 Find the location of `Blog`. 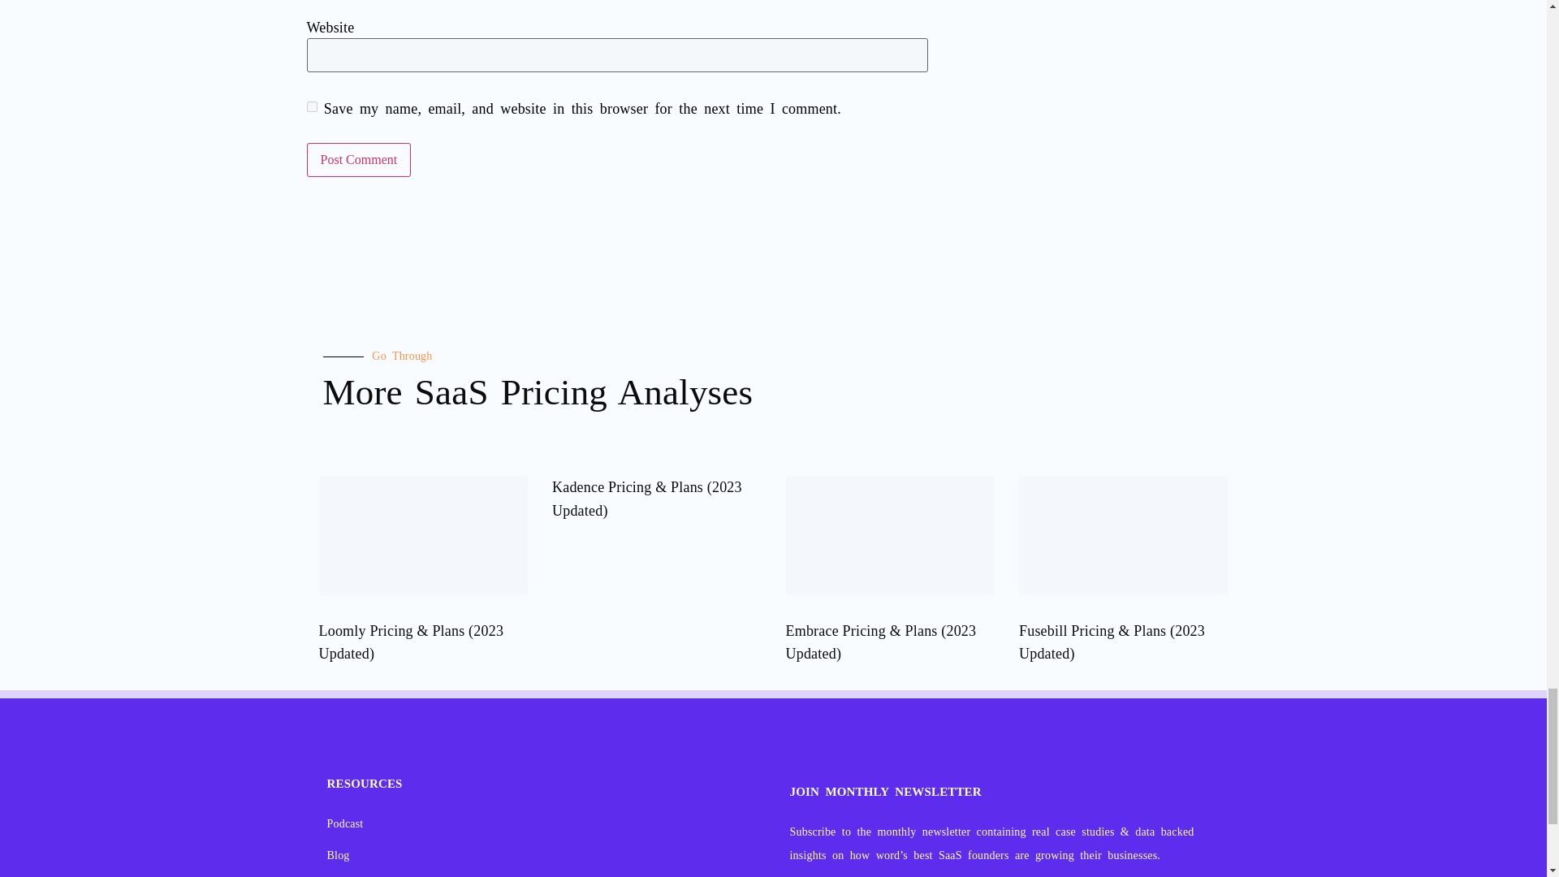

Blog is located at coordinates (546, 855).